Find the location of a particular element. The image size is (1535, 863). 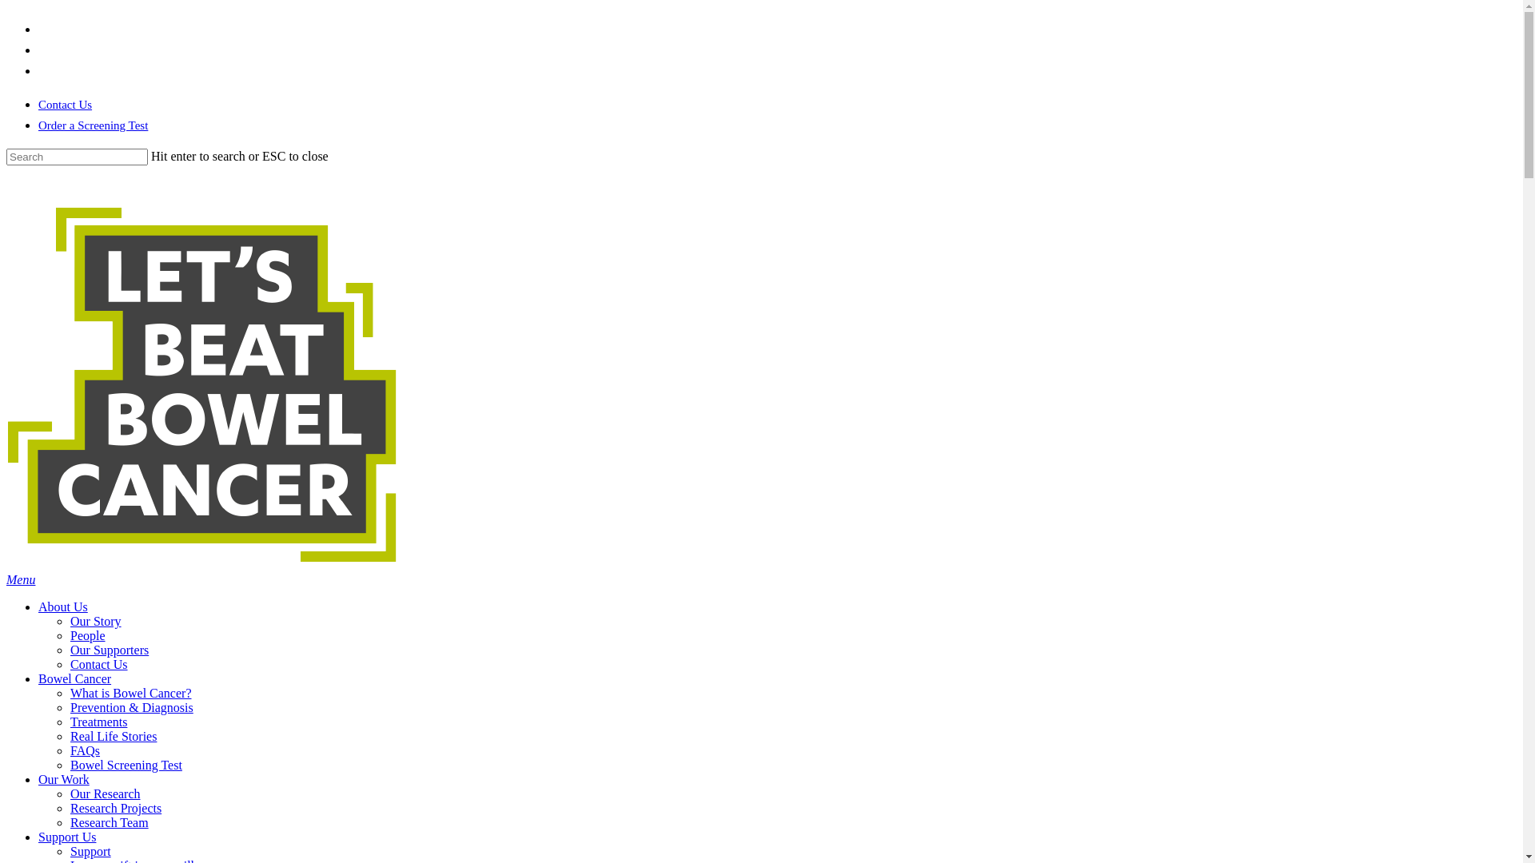

Research Projects is located at coordinates (116, 809).